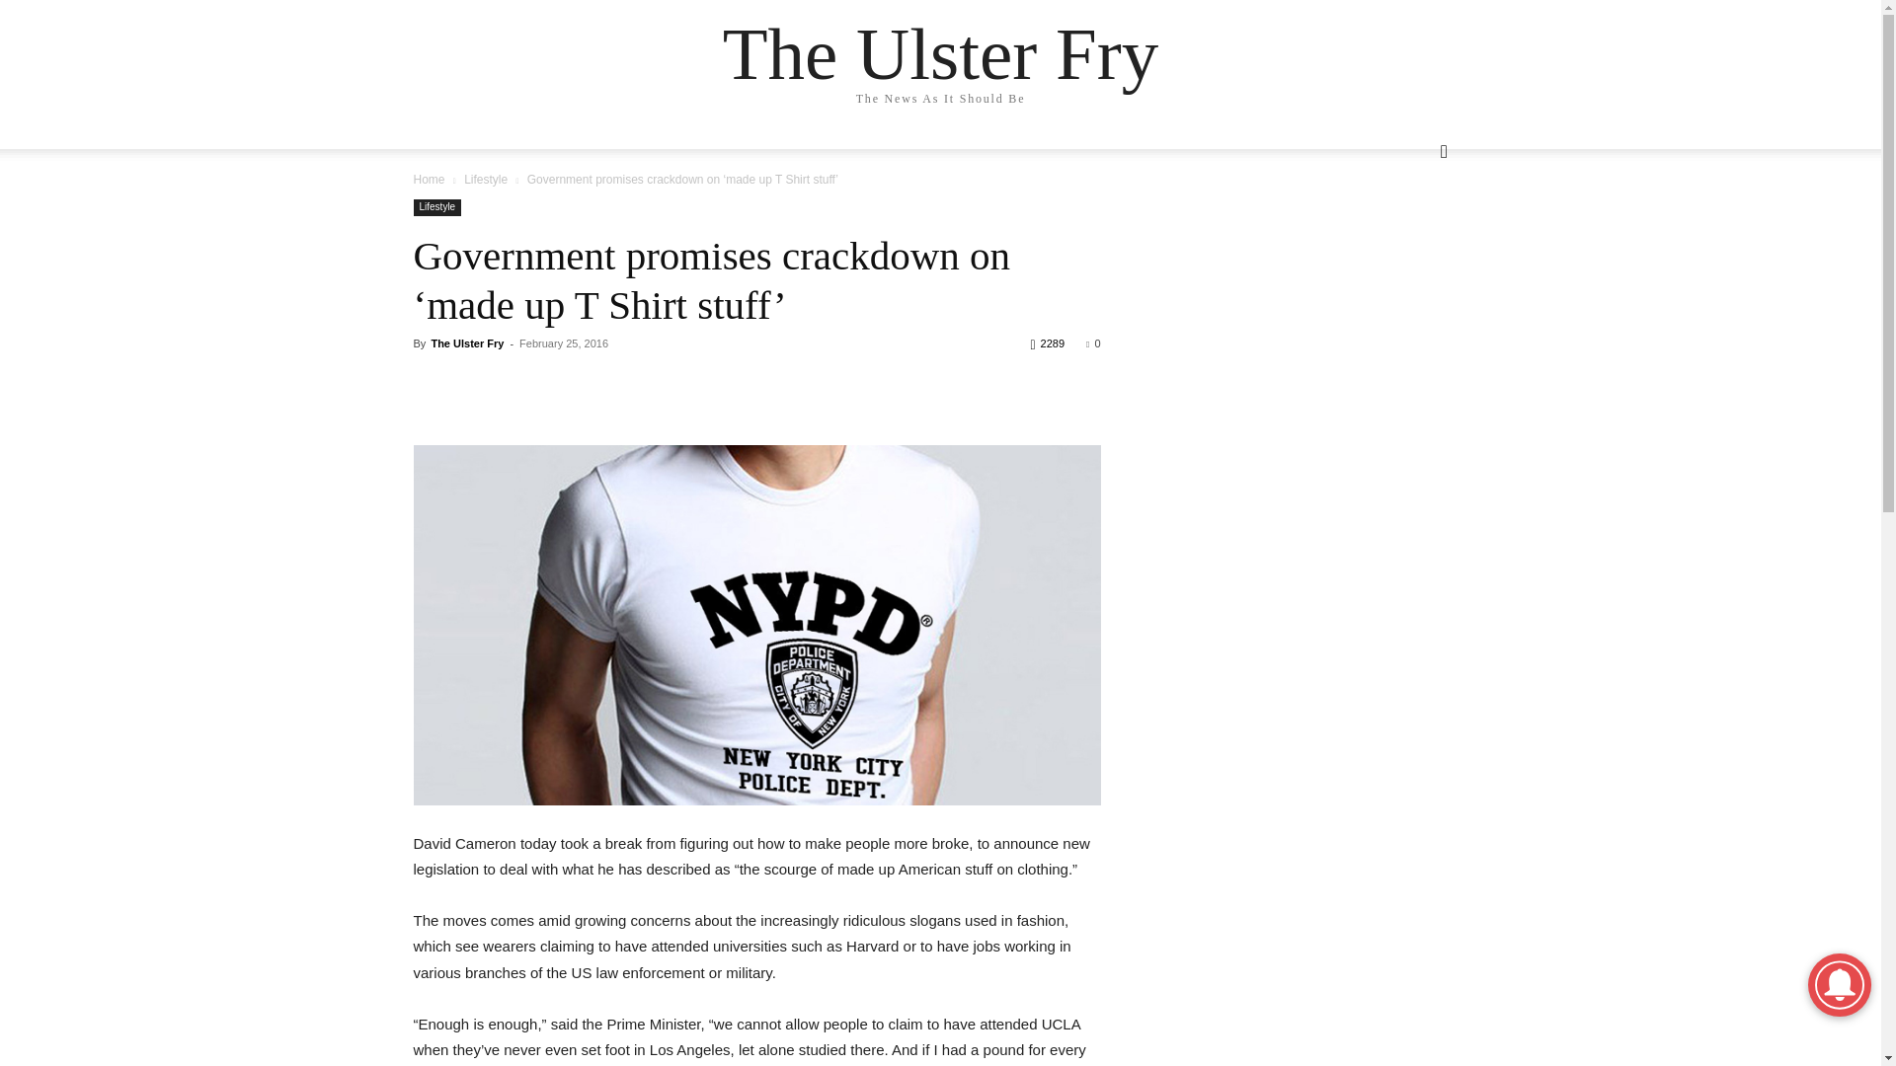 Image resolution: width=1896 pixels, height=1066 pixels. What do you see at coordinates (486, 180) in the screenshot?
I see `Lifestyle` at bounding box center [486, 180].